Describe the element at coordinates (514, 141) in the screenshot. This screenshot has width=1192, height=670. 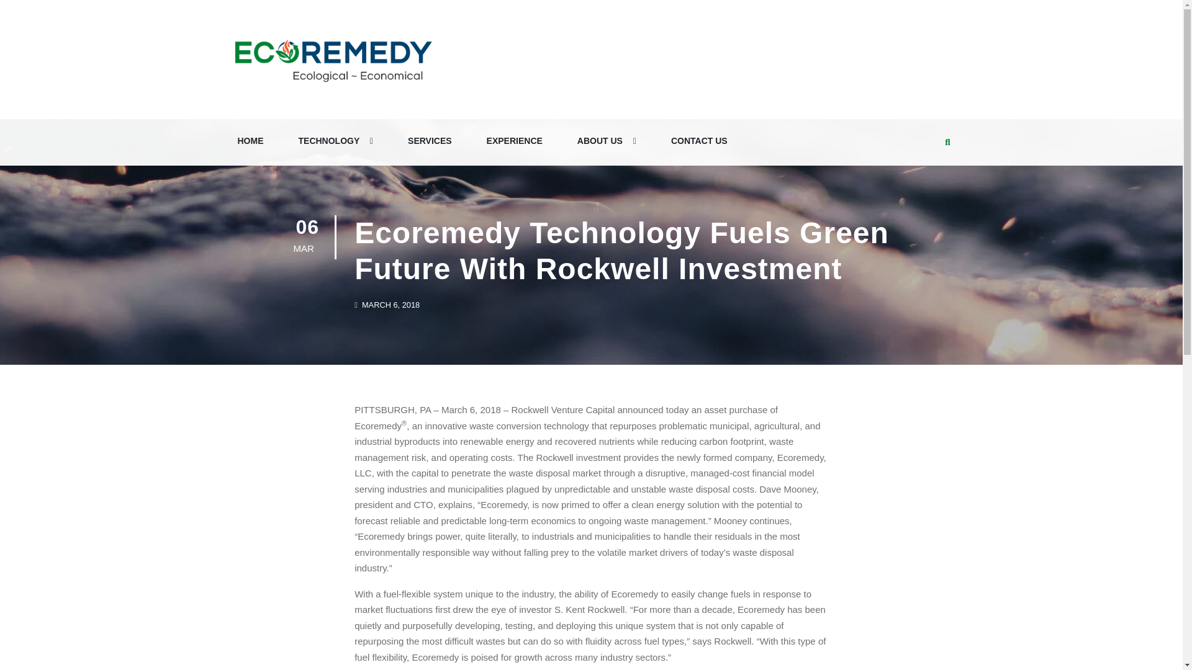
I see `EXPERIENCE` at that location.